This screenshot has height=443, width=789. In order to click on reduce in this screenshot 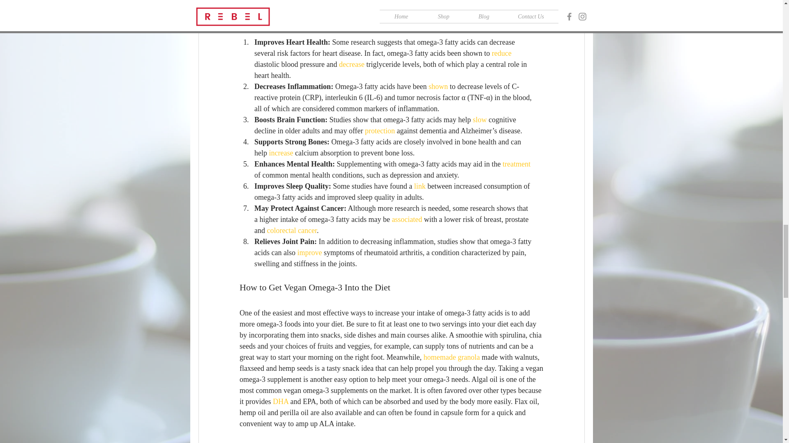, I will do `click(501, 53)`.